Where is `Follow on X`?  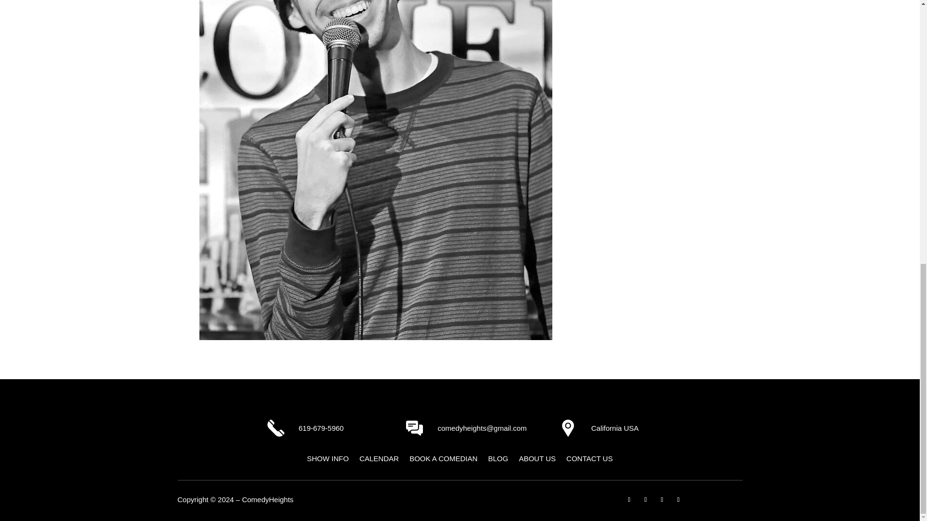 Follow on X is located at coordinates (678, 499).